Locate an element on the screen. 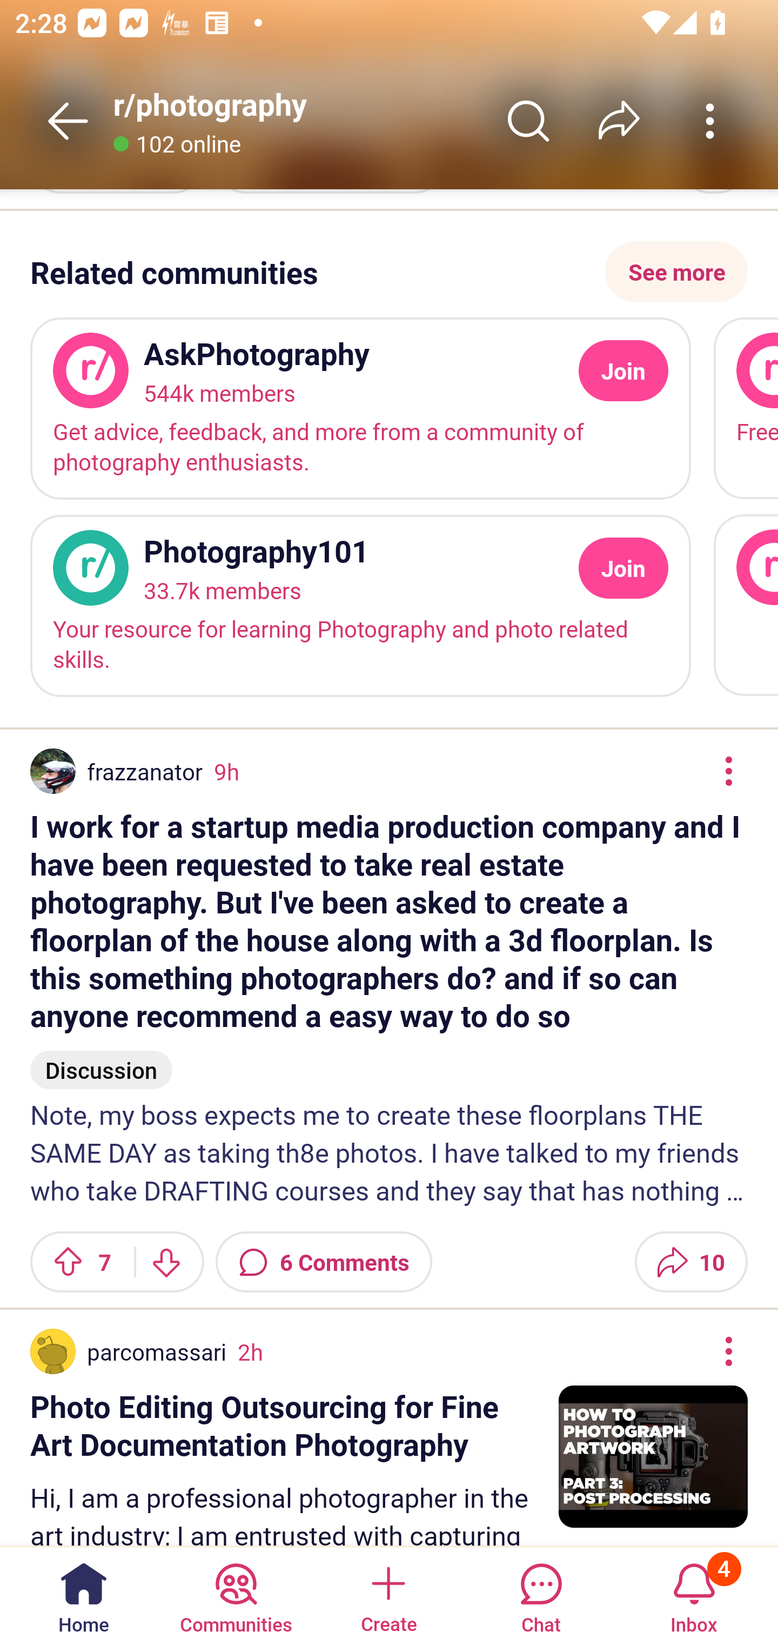 The height and width of the screenshot is (1644, 778). Related communities See more is located at coordinates (389, 271).